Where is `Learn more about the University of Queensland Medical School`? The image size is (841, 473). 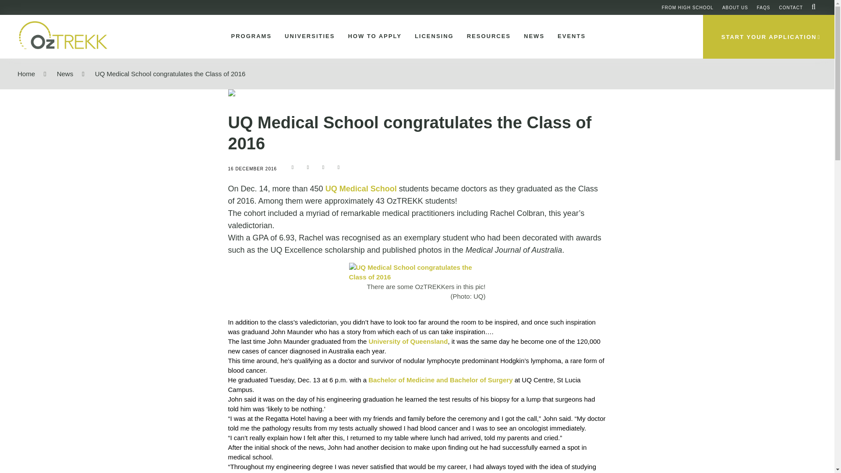 Learn more about the University of Queensland Medical School is located at coordinates (361, 188).